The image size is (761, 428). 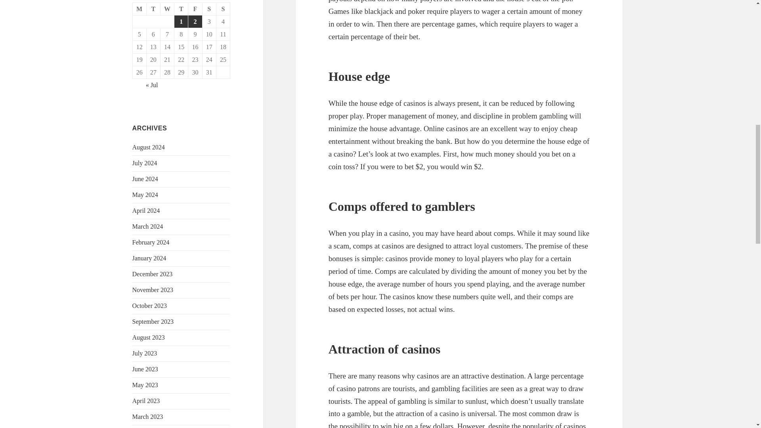 I want to click on September 2023, so click(x=153, y=321).